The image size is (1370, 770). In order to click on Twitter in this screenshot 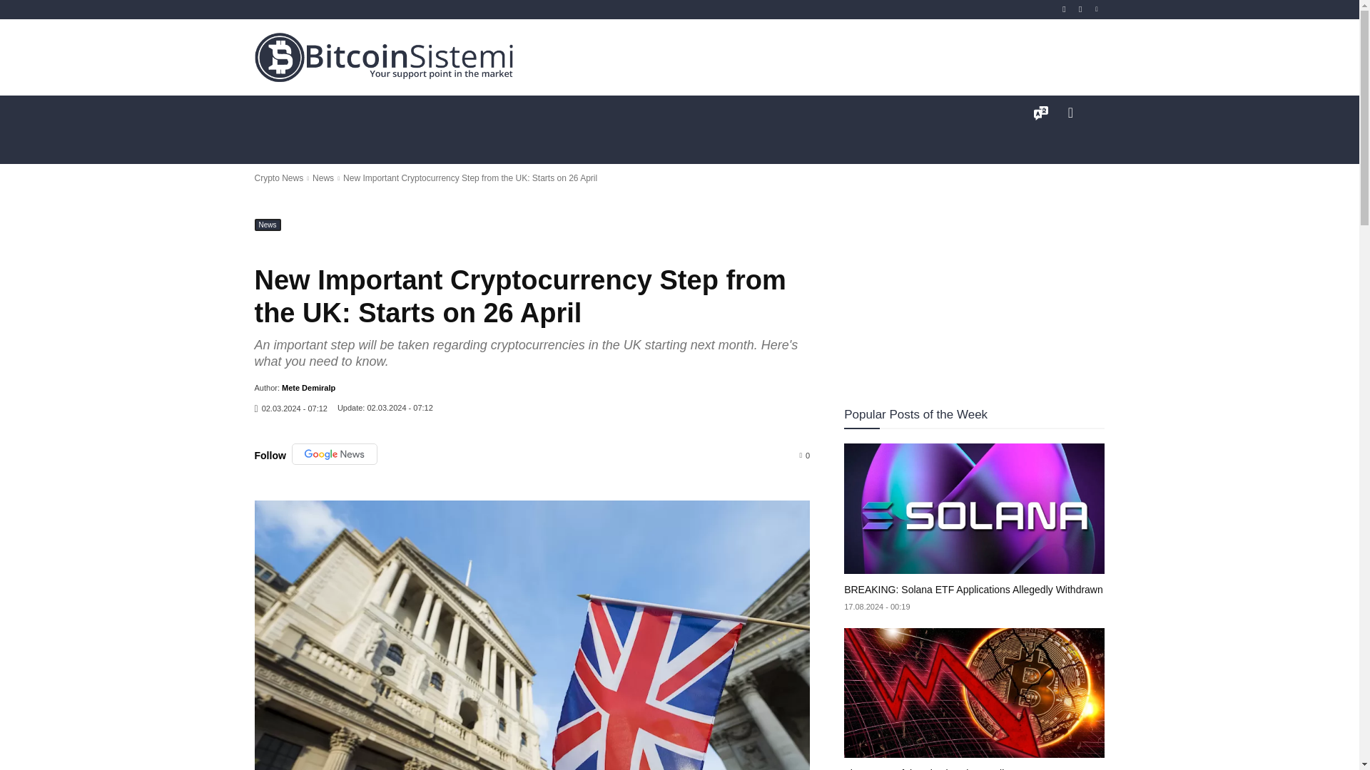, I will do `click(1097, 9)`.